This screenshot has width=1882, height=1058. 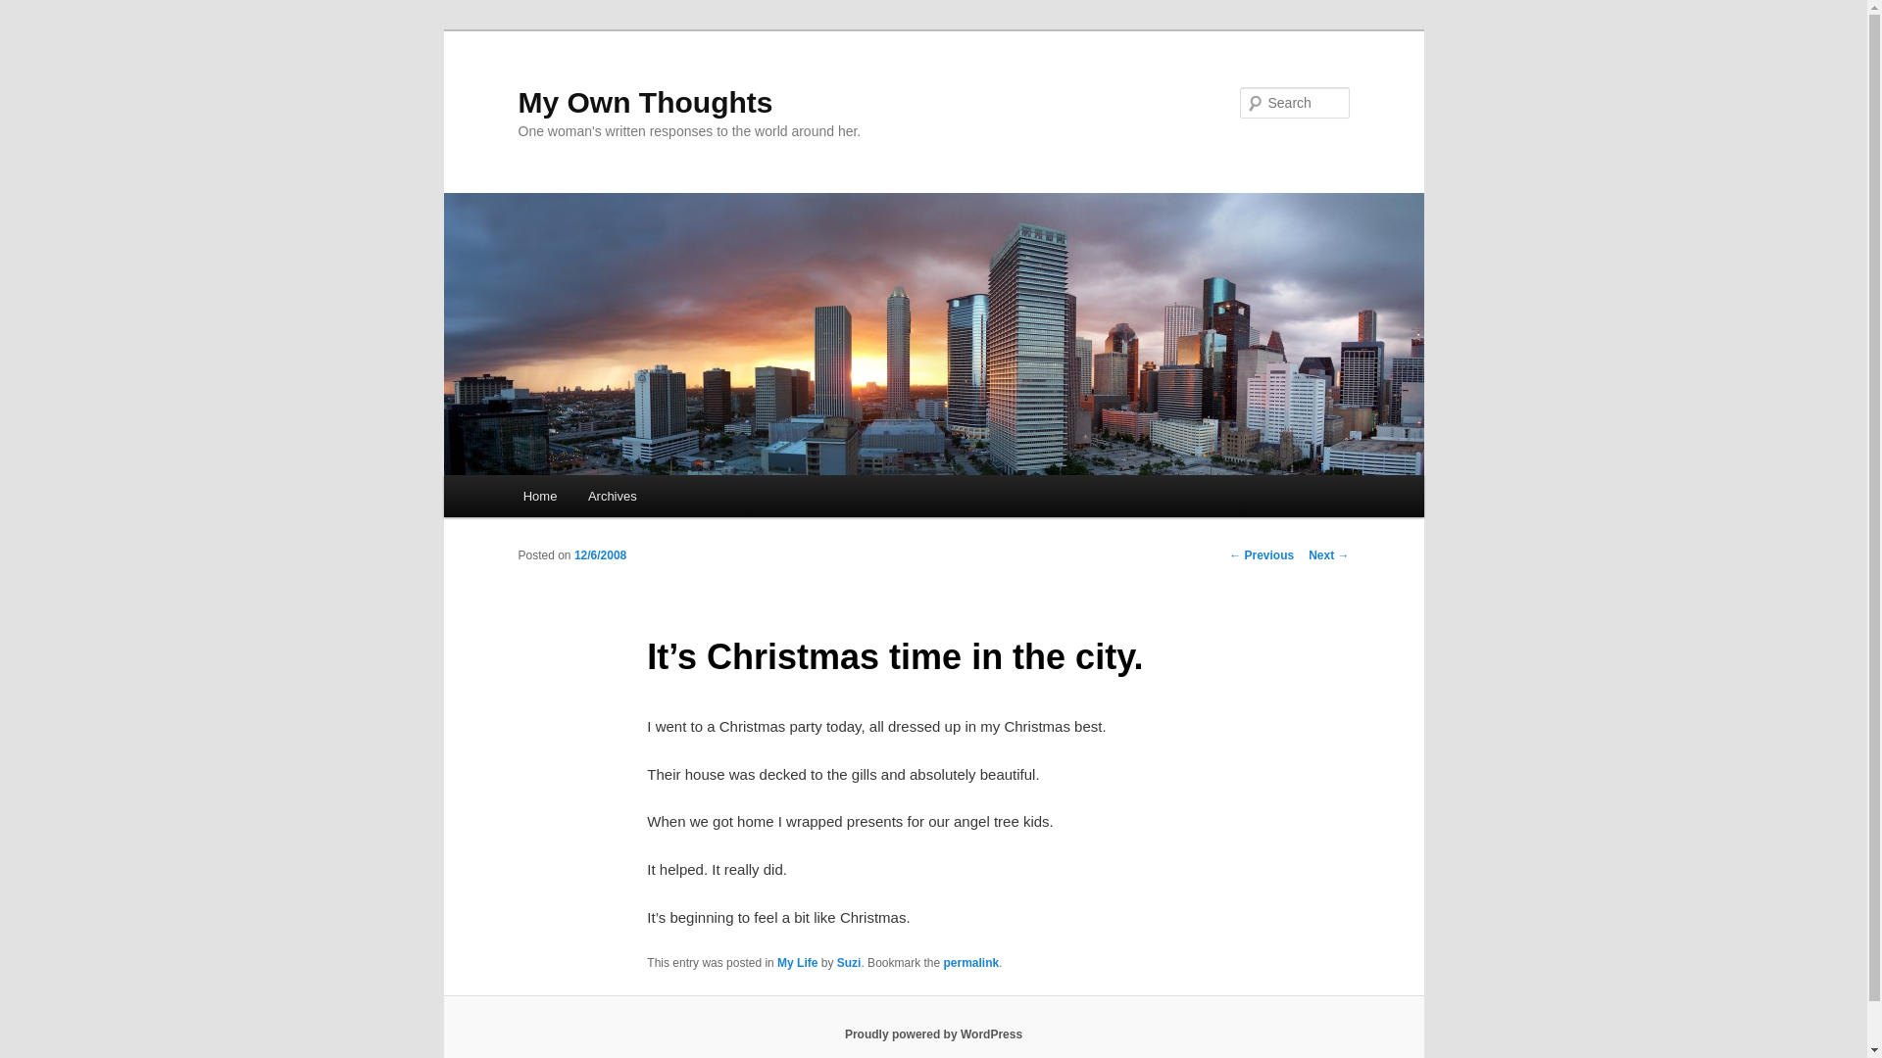 What do you see at coordinates (612, 496) in the screenshot?
I see `Archives` at bounding box center [612, 496].